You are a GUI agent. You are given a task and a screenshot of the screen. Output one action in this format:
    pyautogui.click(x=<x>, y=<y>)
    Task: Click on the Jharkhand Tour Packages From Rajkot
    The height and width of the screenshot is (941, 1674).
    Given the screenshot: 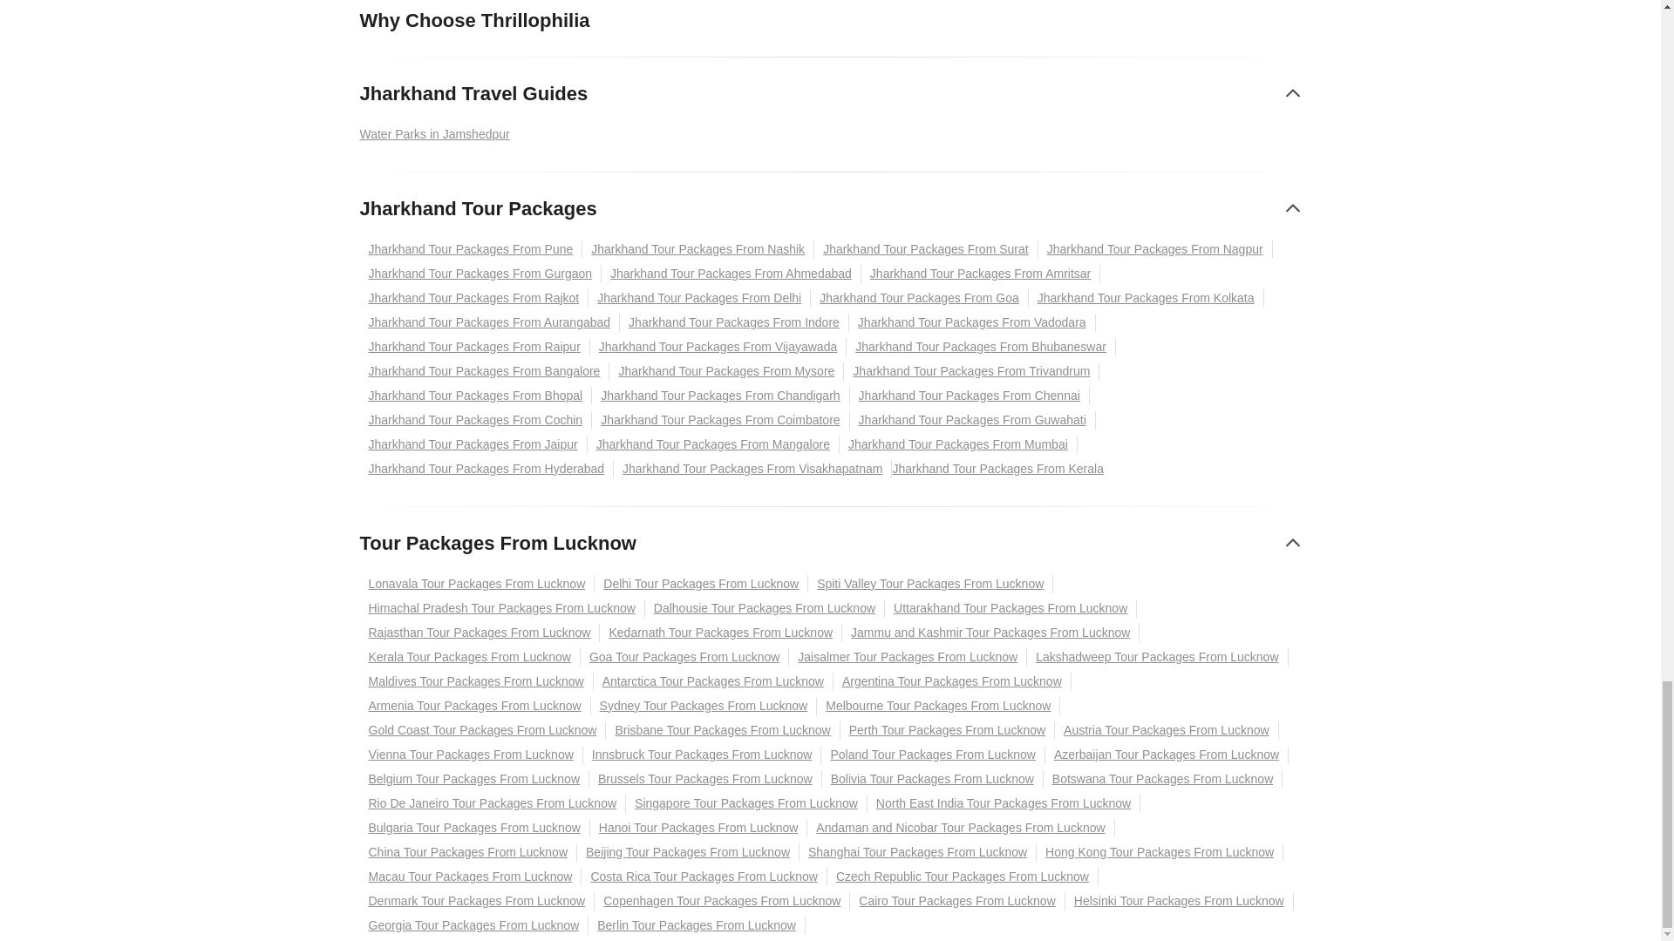 What is the action you would take?
    pyautogui.click(x=474, y=297)
    